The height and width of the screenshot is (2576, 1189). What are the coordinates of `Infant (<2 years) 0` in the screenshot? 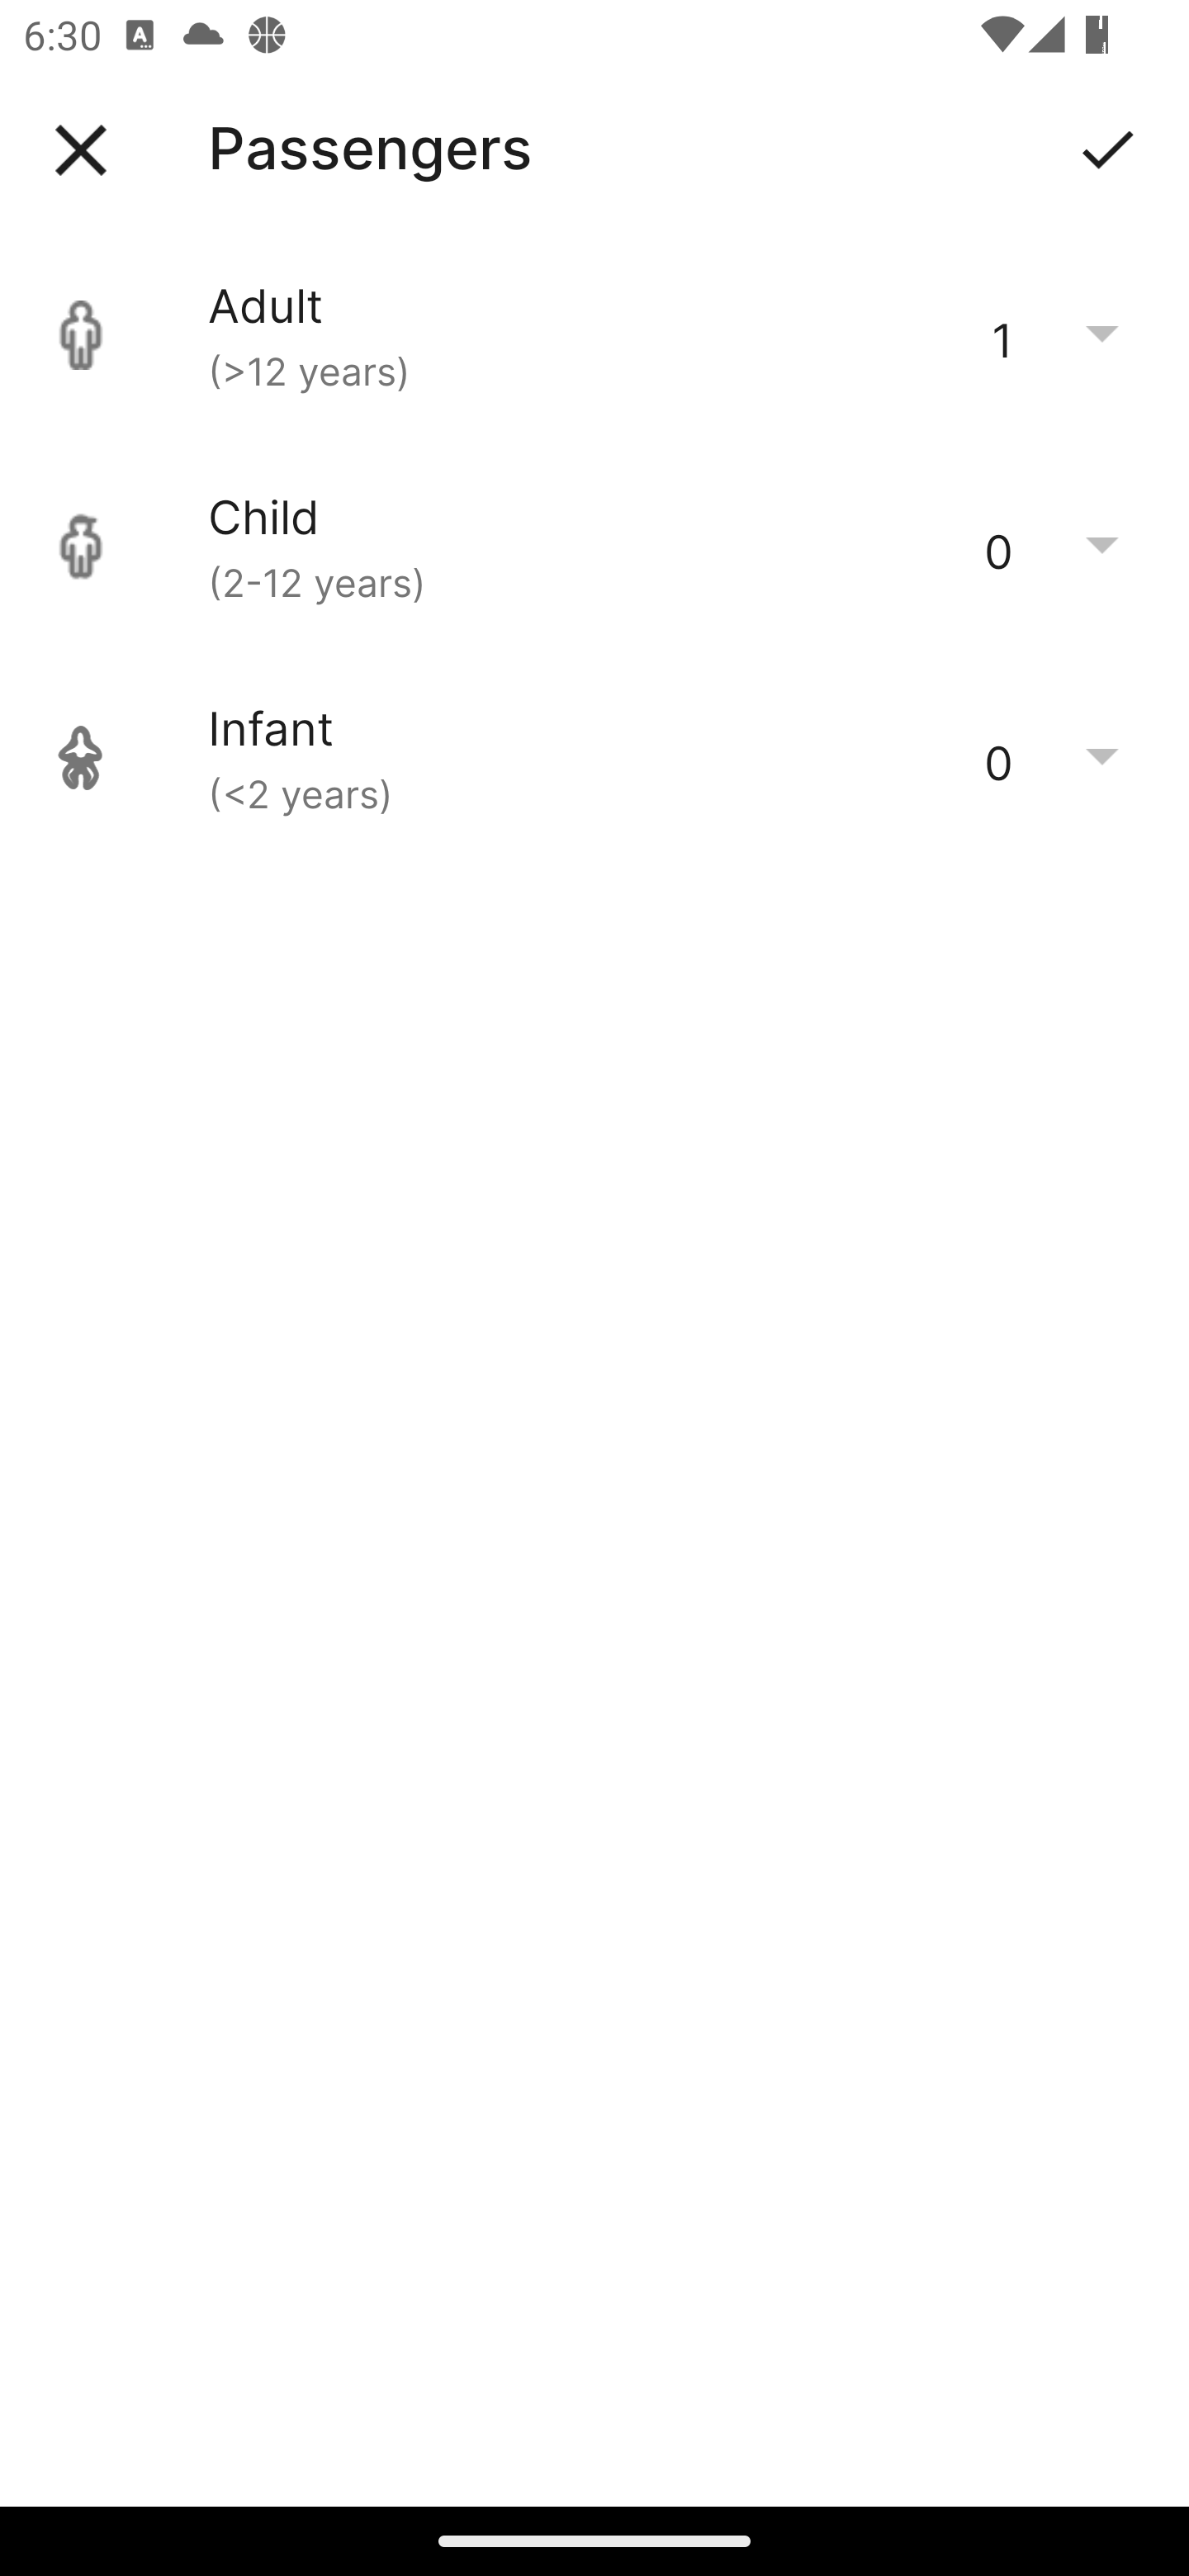 It's located at (594, 758).